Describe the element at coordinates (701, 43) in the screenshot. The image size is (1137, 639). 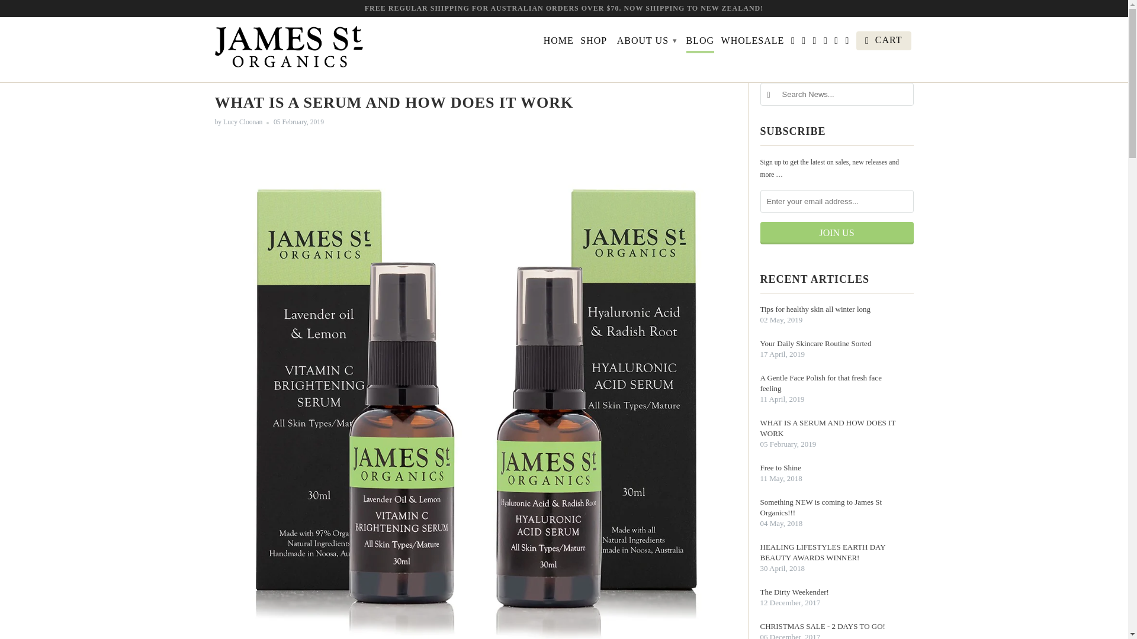
I see `BLOG` at that location.